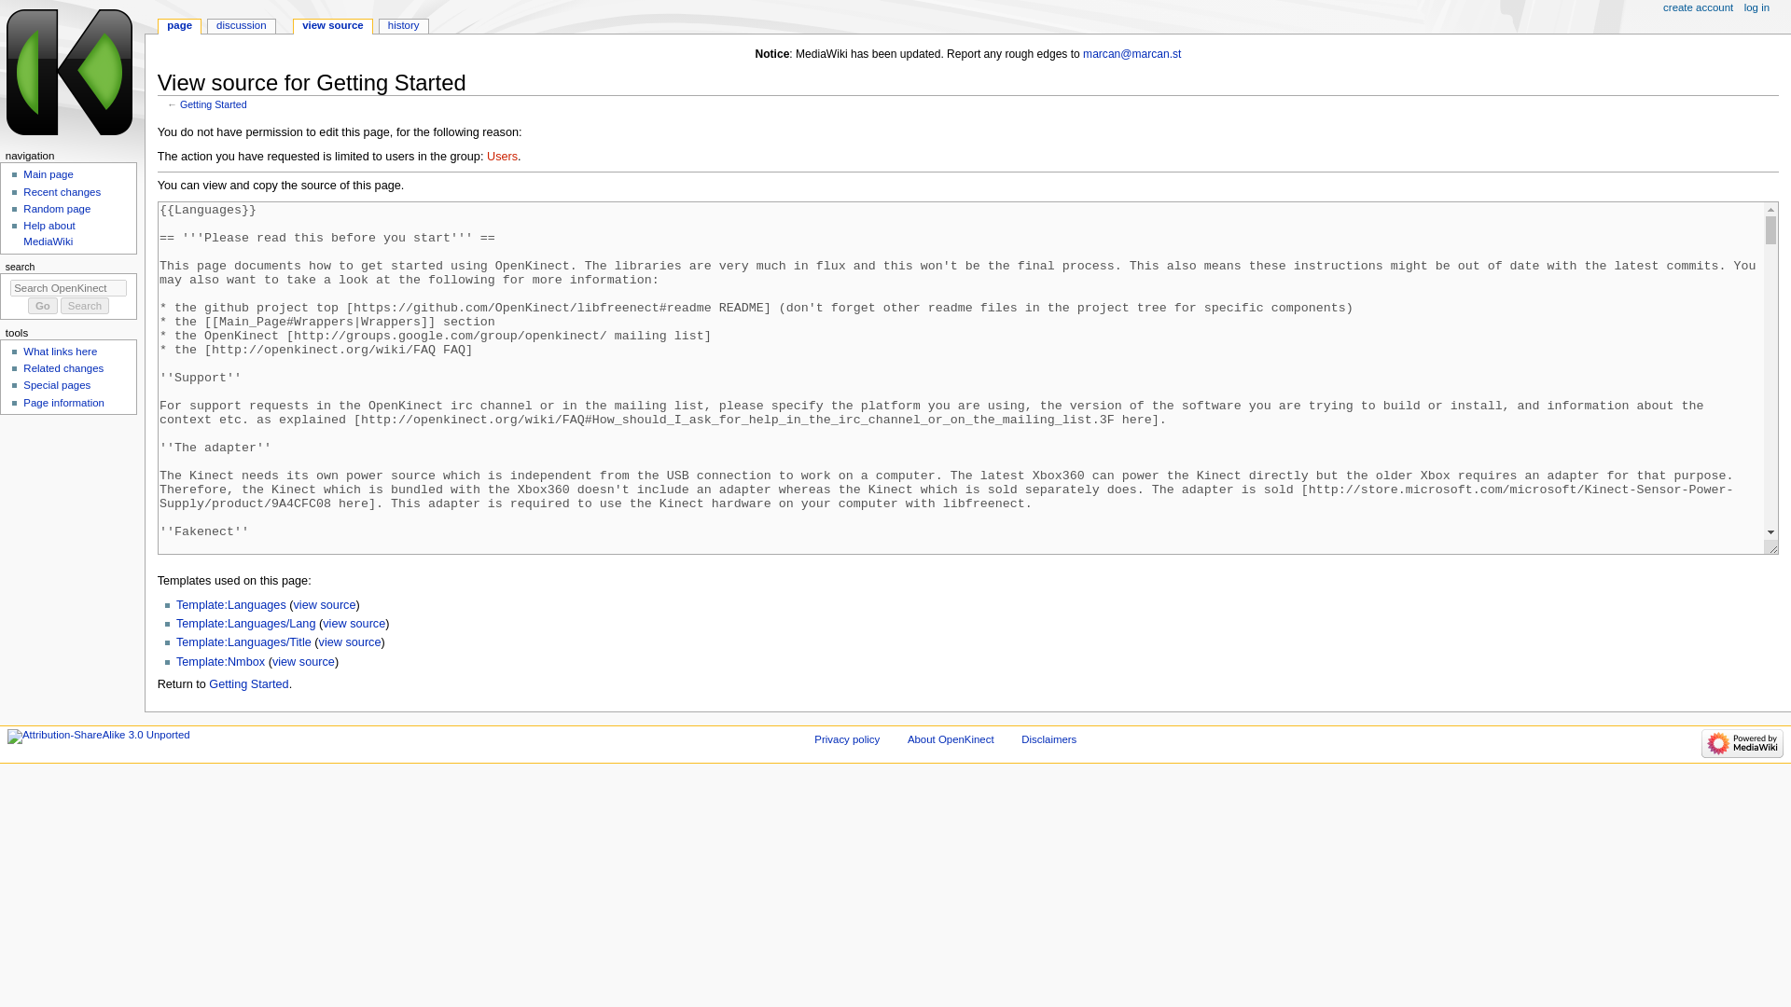  Describe the element at coordinates (85, 305) in the screenshot. I see `Search` at that location.